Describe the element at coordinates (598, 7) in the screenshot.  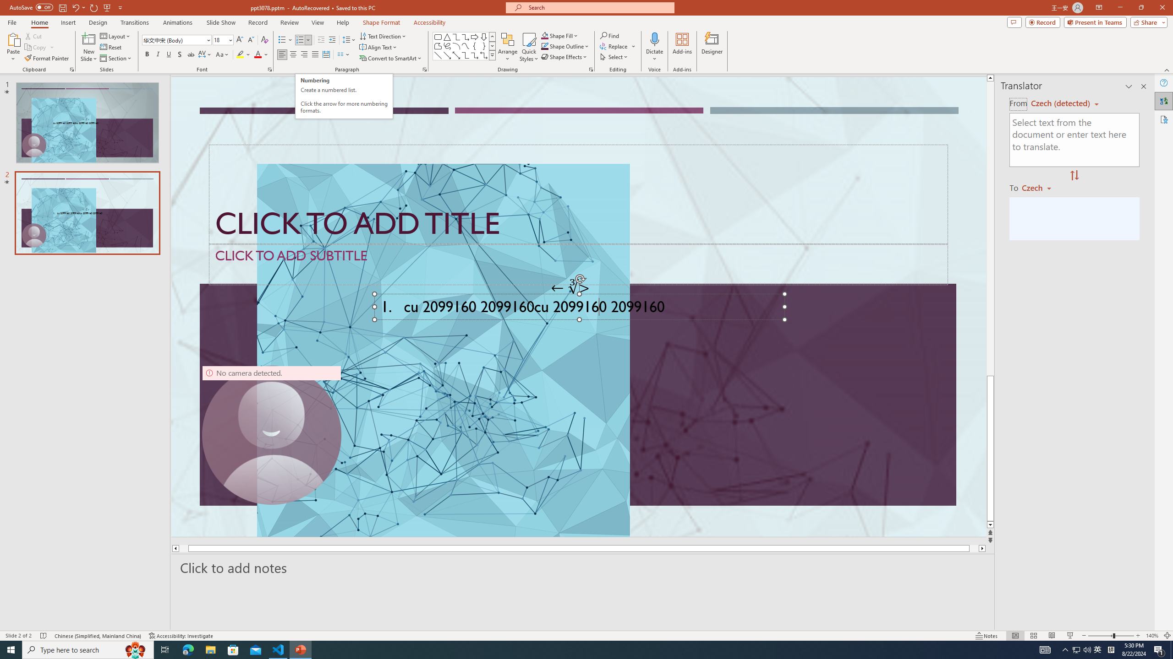
I see `Microsoft search` at that location.